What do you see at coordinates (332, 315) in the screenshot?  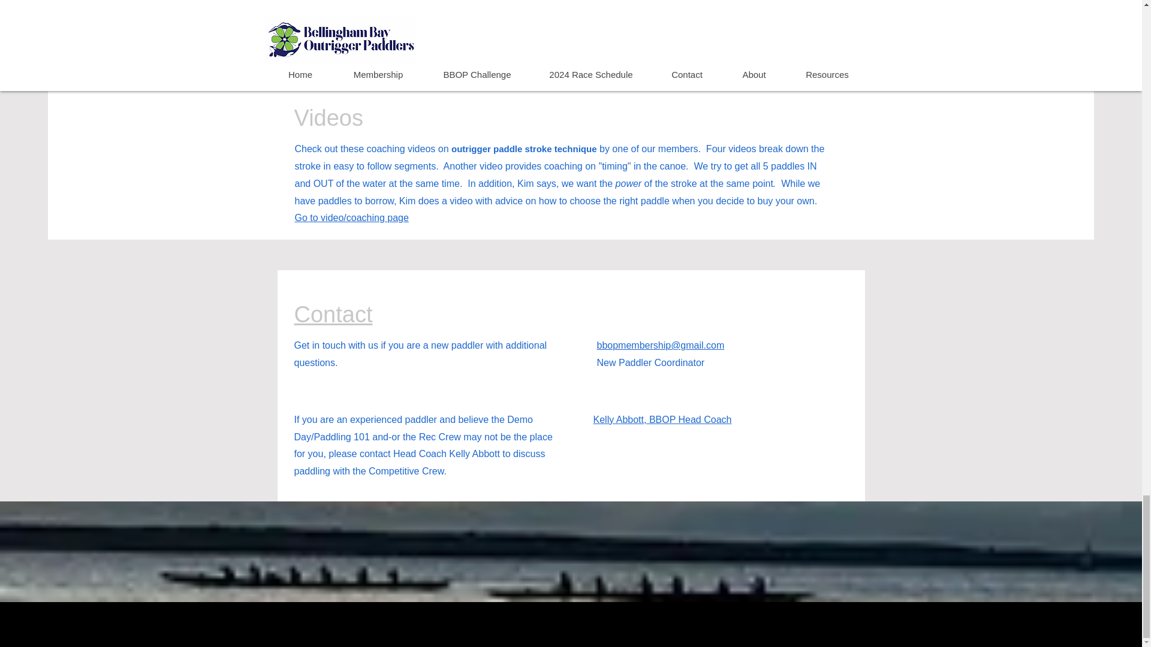 I see `Contact` at bounding box center [332, 315].